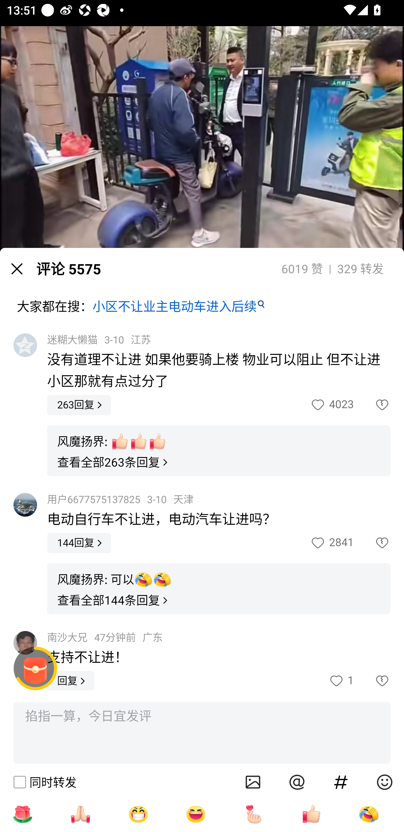  I want to click on  掐指一算，今日宜发评, so click(202, 733).